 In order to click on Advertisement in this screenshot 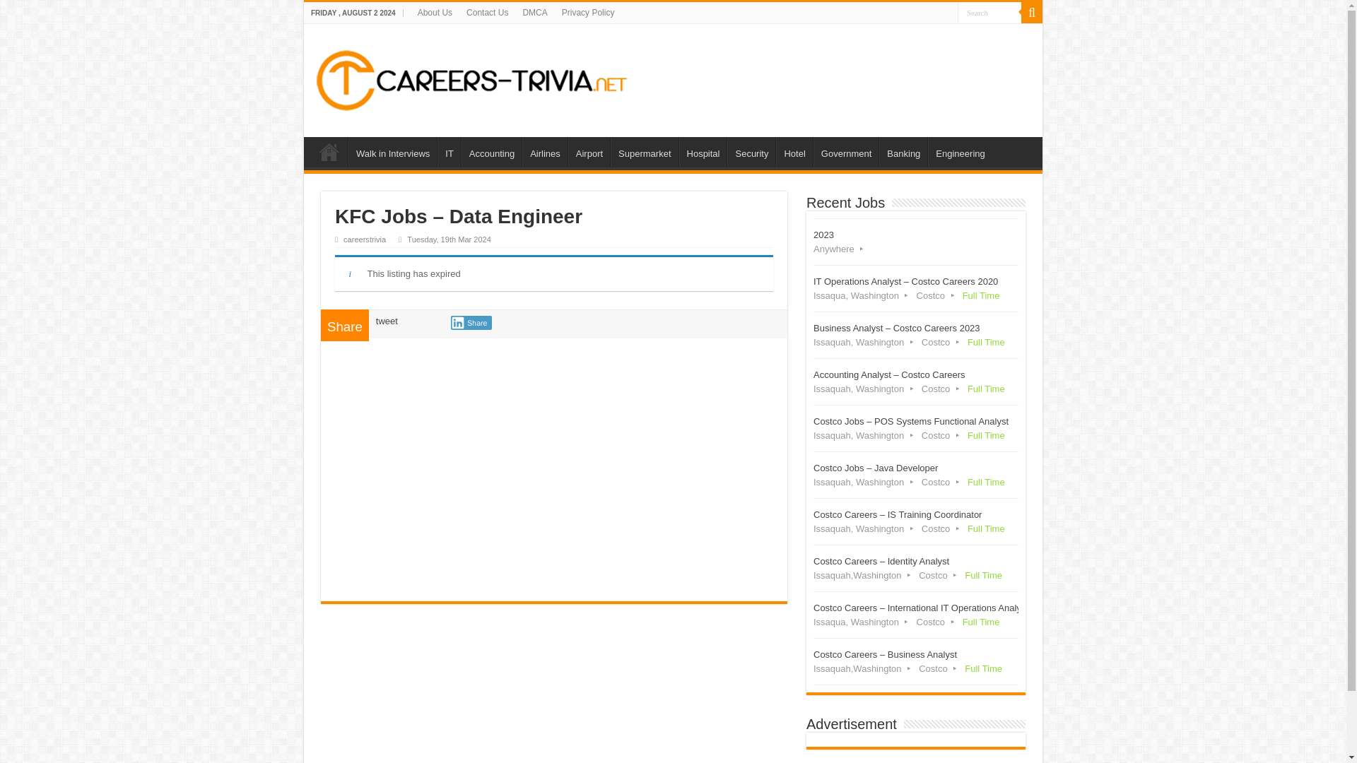, I will do `click(554, 465)`.